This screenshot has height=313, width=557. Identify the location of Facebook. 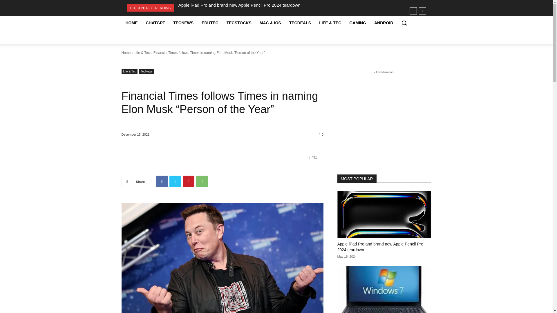
(162, 181).